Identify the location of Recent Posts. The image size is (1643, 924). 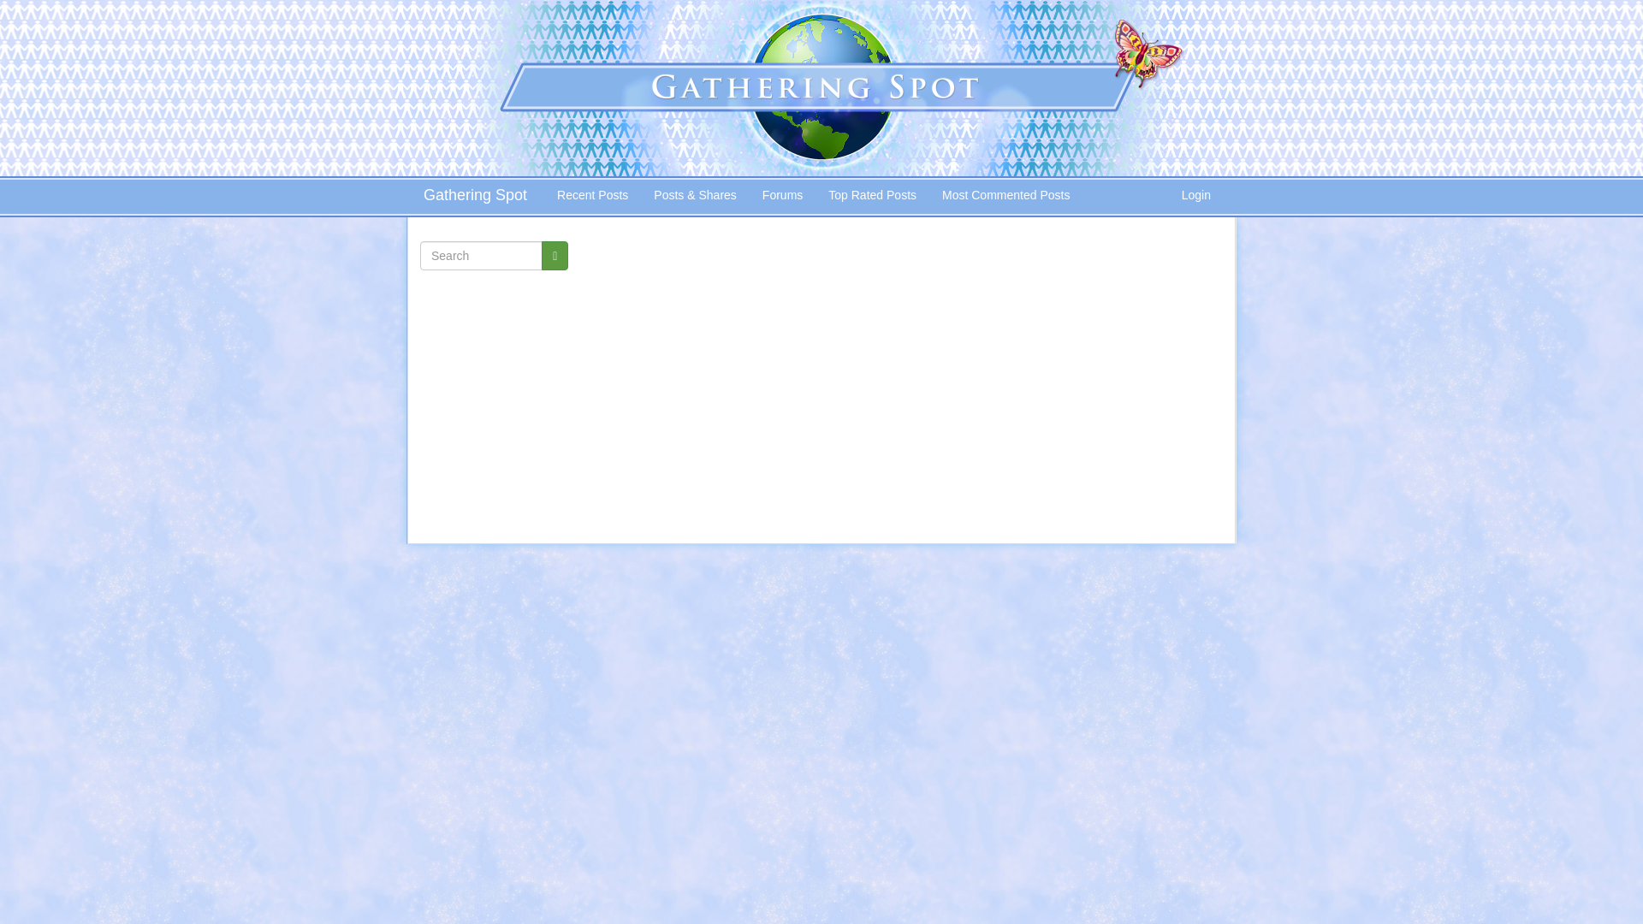
(495, 286).